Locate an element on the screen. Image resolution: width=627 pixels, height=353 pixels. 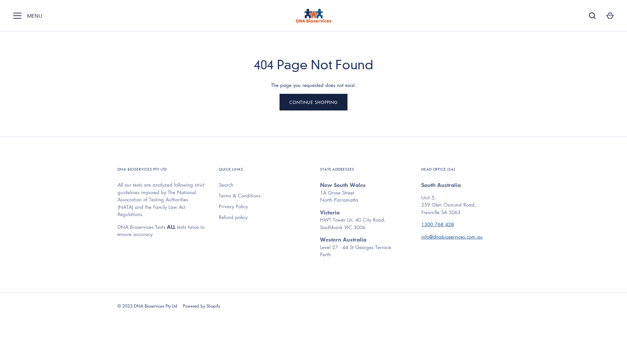
CONTINUE SHOPPING is located at coordinates (313, 102).